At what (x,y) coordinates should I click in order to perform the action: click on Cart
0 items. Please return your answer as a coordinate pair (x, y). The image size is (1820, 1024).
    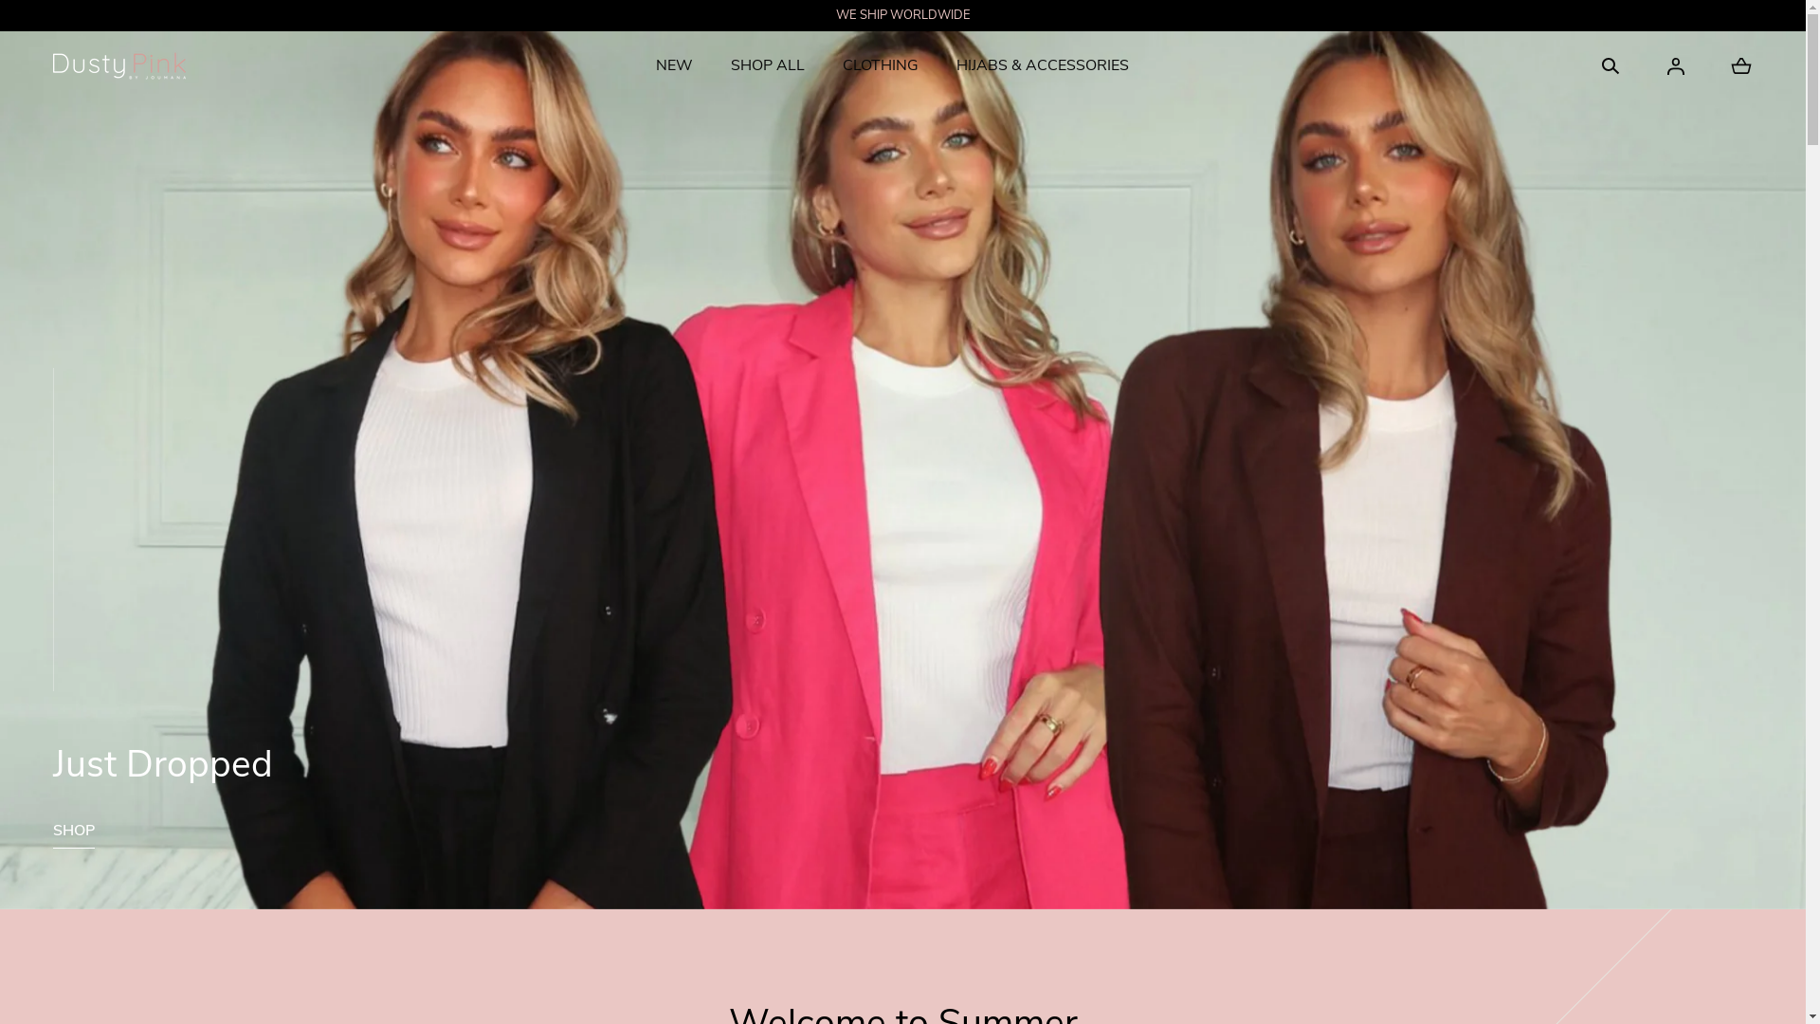
    Looking at the image, I should click on (1741, 66).